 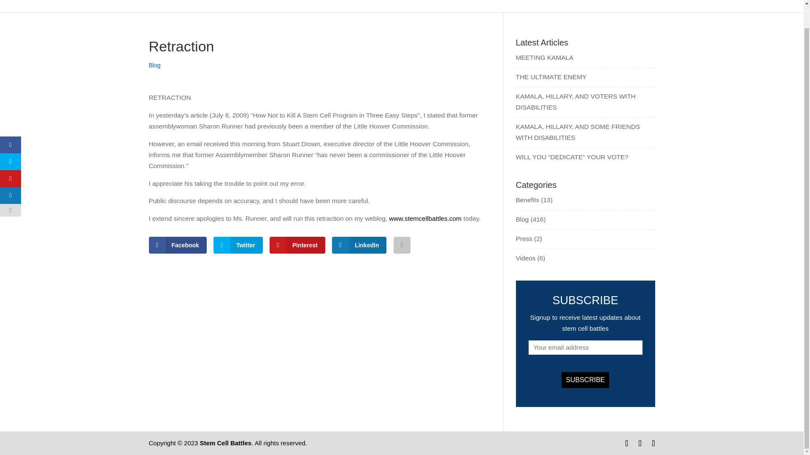 I want to click on KAMALA, HILLARY, AND SOME FRIENDS WITH DISABILITIES, so click(x=577, y=131).